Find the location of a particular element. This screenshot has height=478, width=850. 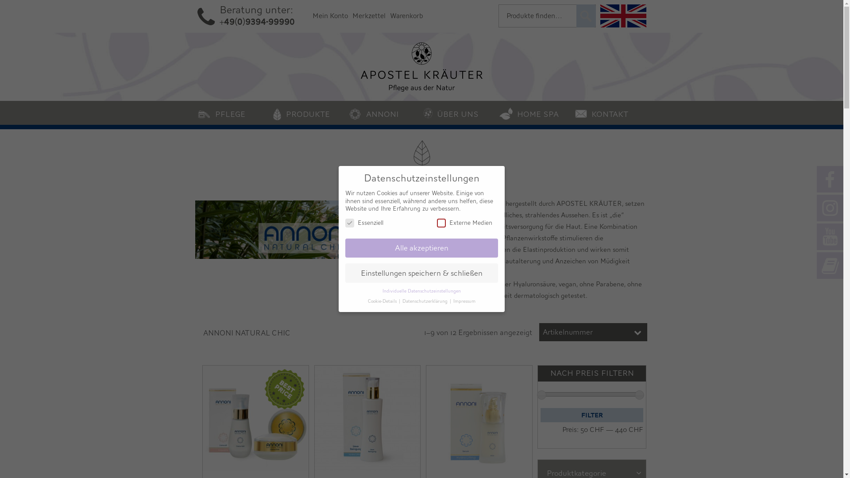

Alle akzeptieren is located at coordinates (421, 248).